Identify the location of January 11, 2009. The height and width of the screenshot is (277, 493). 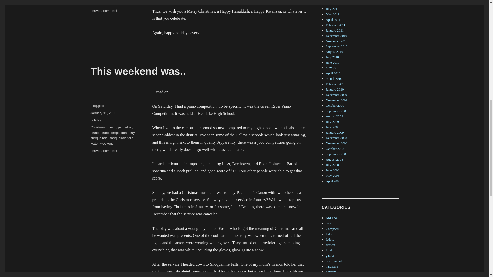
(111, 127).